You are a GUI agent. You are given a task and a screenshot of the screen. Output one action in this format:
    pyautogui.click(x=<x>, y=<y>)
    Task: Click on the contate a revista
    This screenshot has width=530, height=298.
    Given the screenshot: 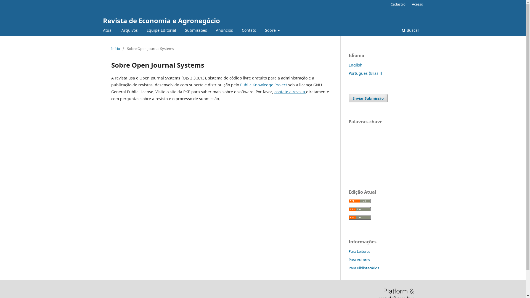 What is the action you would take?
    pyautogui.click(x=290, y=92)
    